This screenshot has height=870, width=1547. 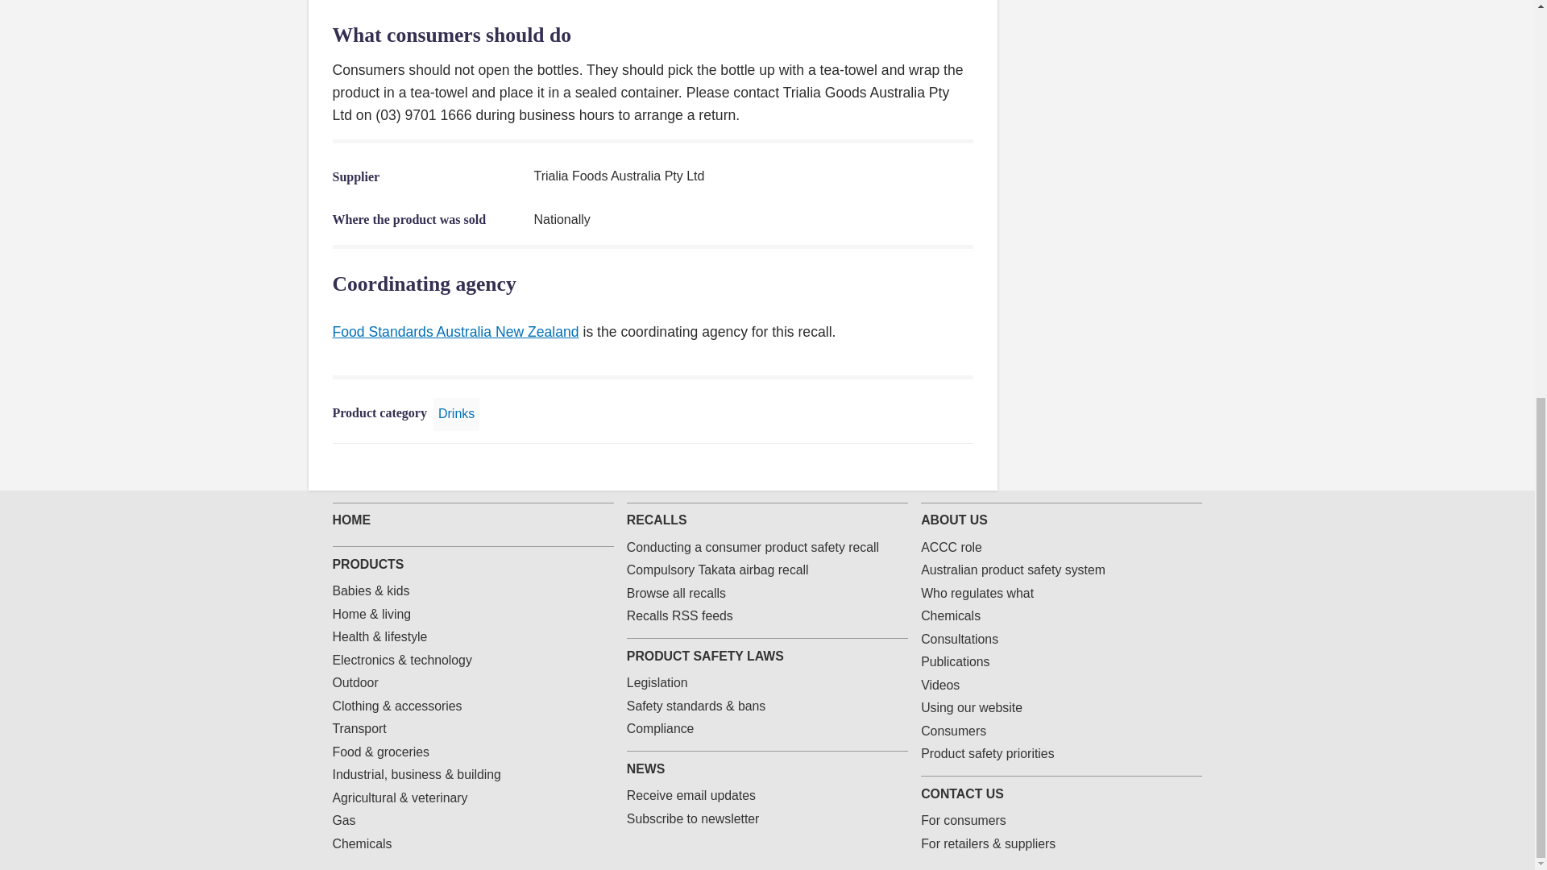 What do you see at coordinates (938, 467) in the screenshot?
I see `Email` at bounding box center [938, 467].